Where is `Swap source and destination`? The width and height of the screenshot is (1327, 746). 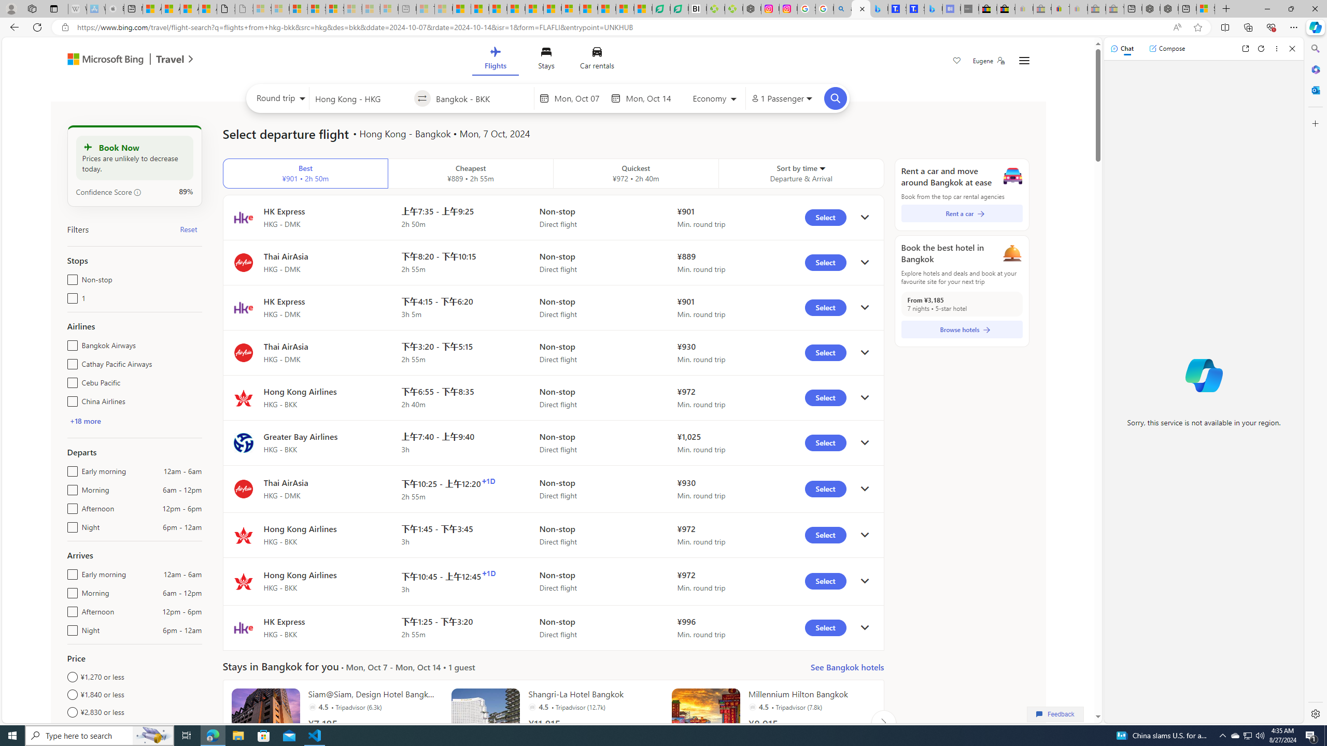
Swap source and destination is located at coordinates (422, 98).